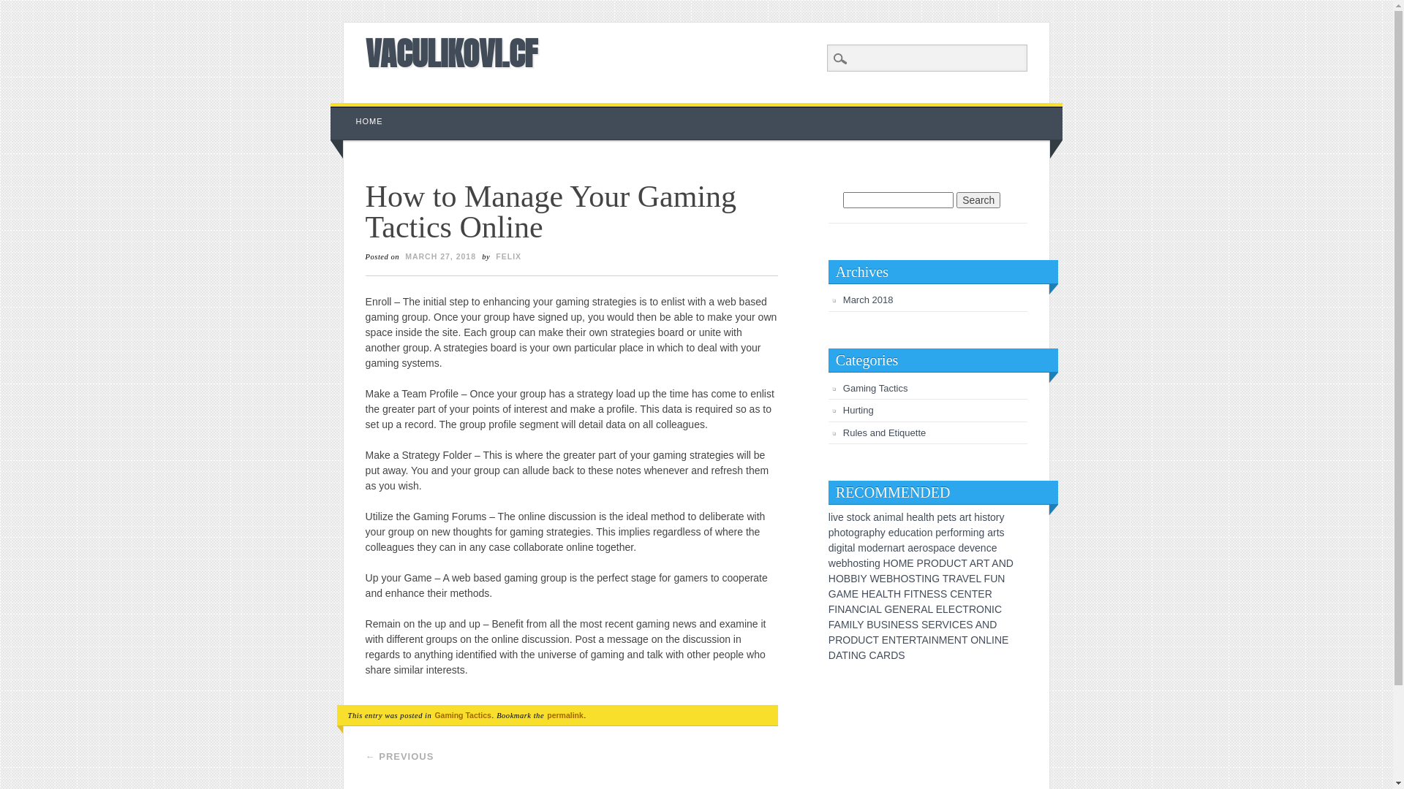  I want to click on S, so click(911, 579).